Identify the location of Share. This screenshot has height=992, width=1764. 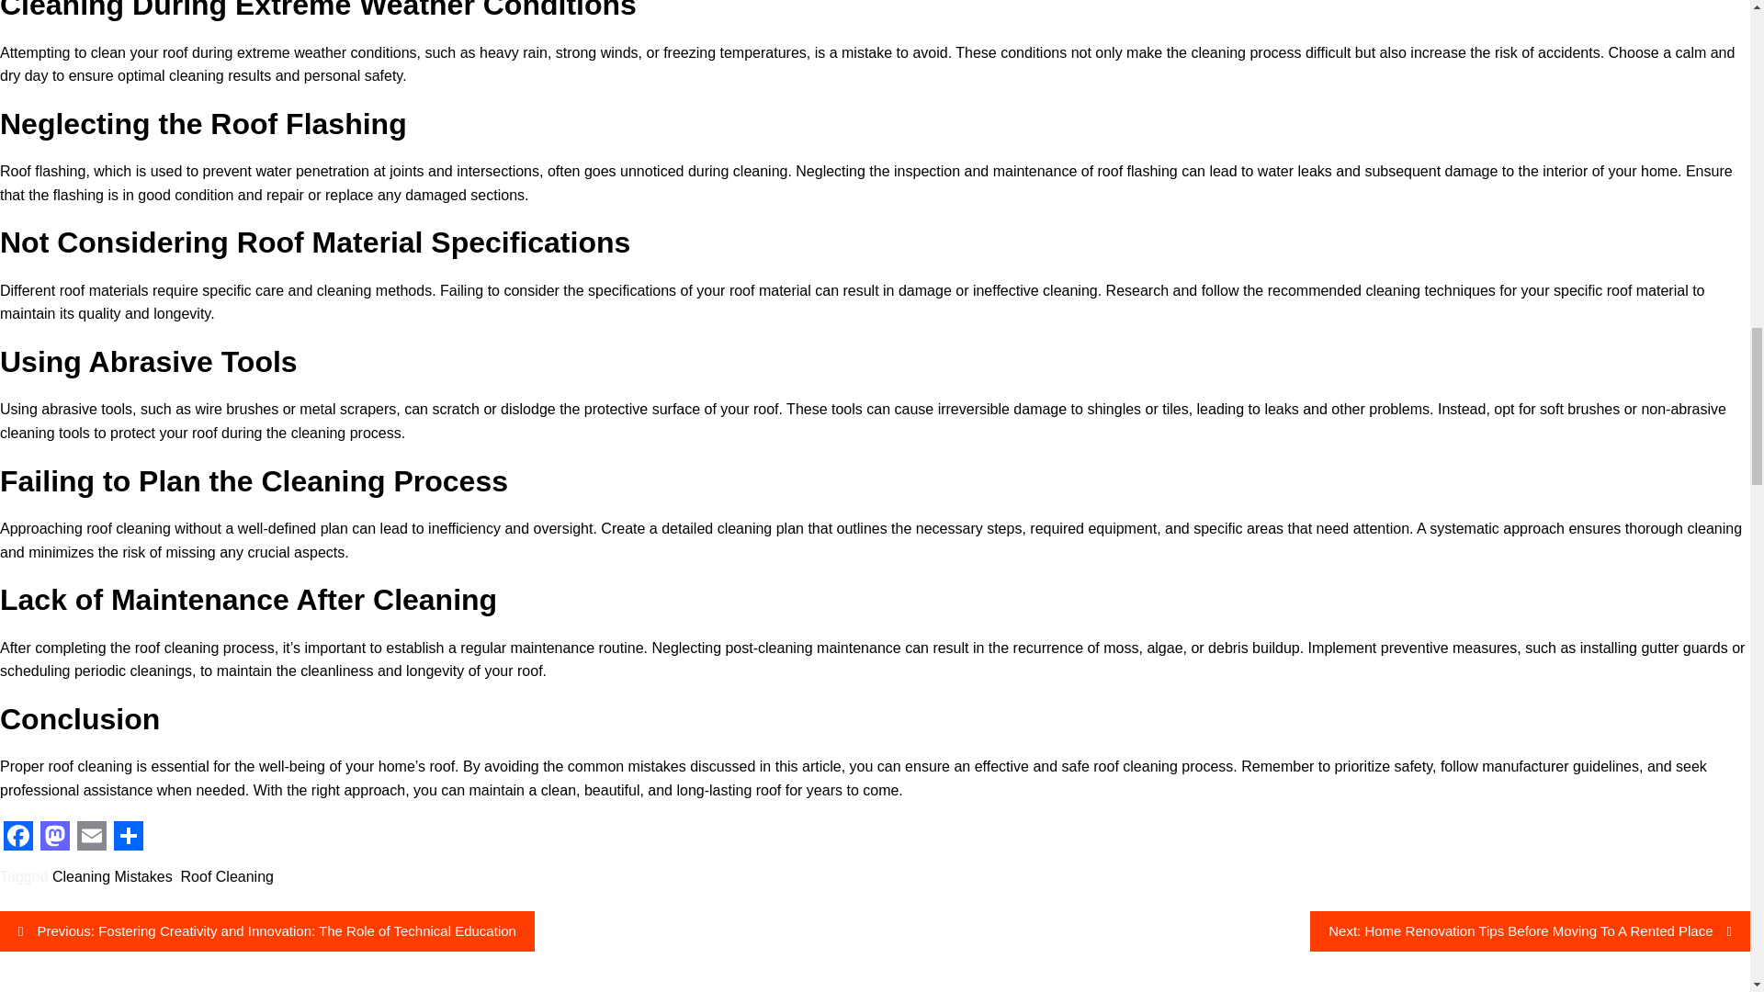
(128, 836).